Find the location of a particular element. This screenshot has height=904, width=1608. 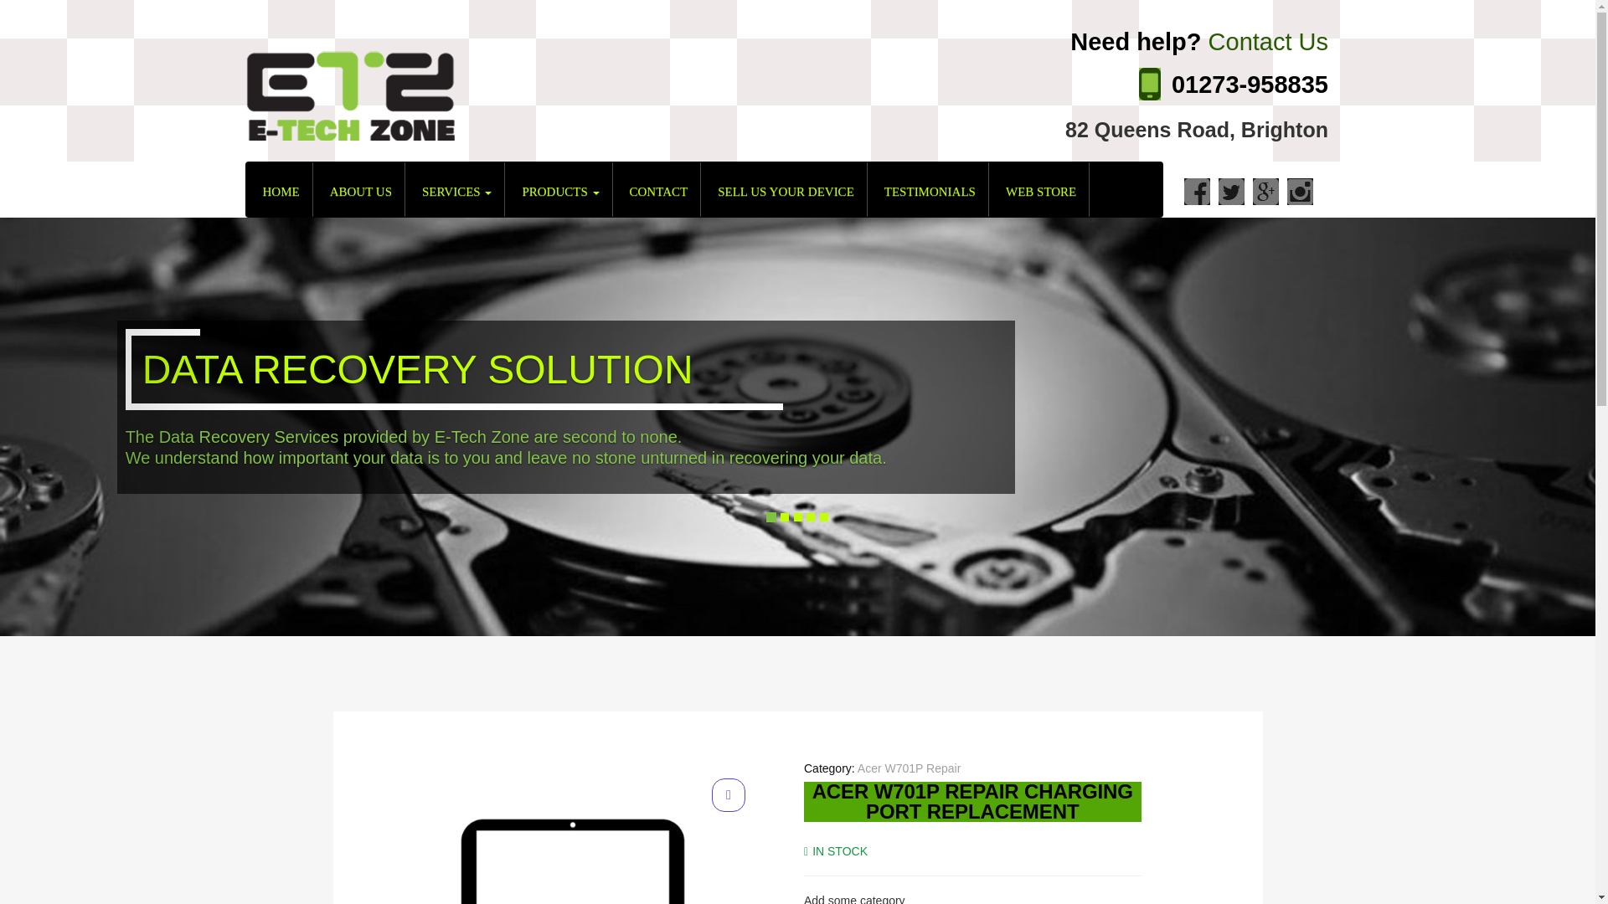

Contact is located at coordinates (657, 189).